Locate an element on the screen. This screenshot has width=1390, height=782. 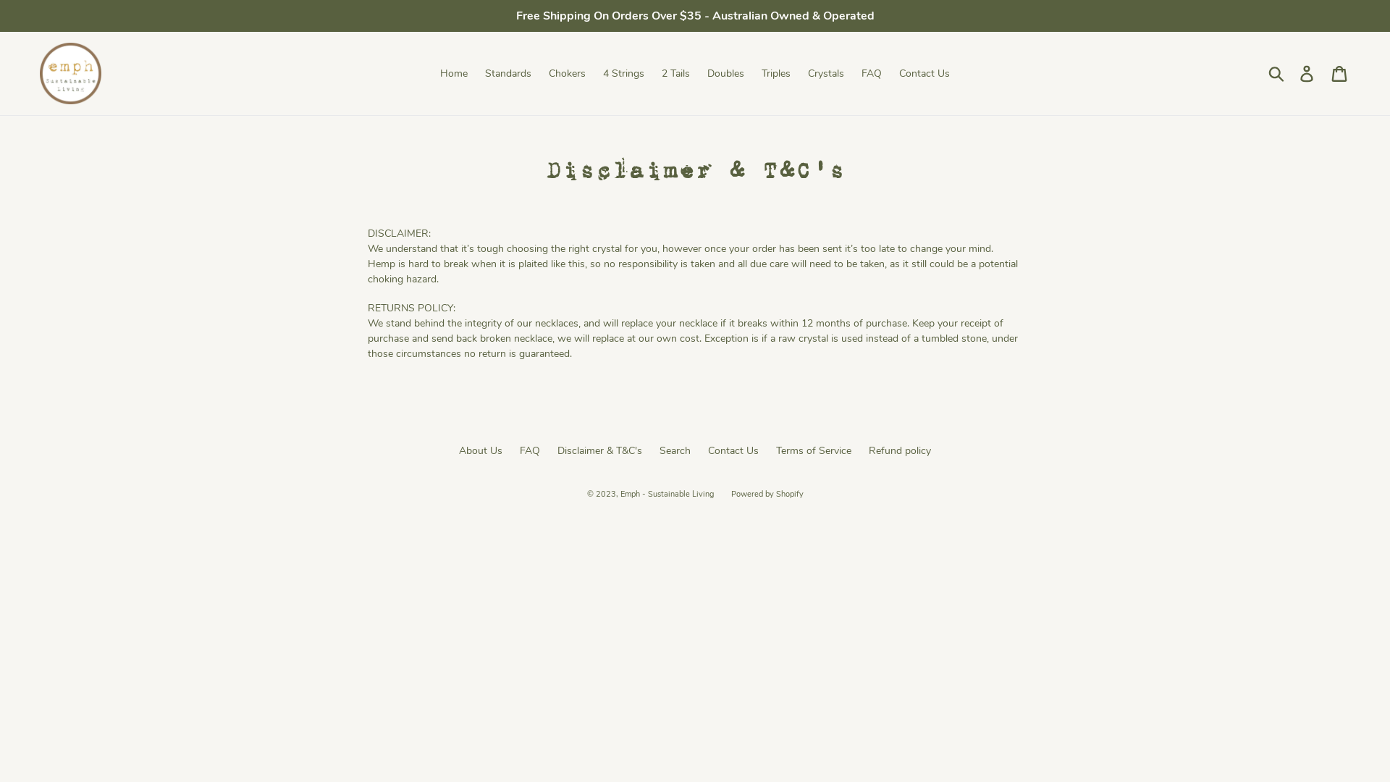
2 Tails is located at coordinates (676, 74).